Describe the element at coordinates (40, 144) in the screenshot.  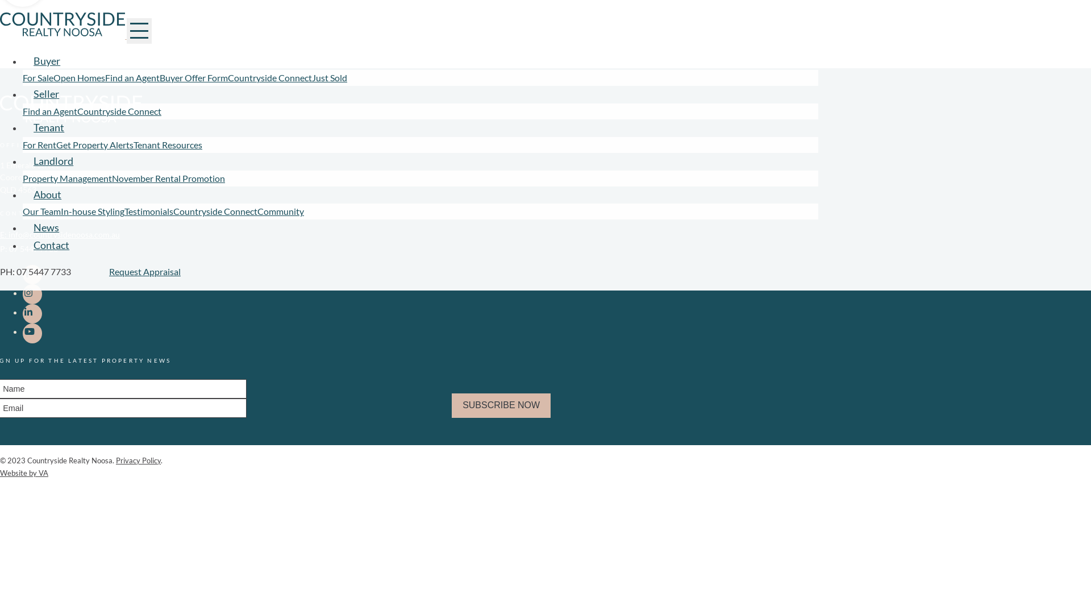
I see `For Rent` at that location.